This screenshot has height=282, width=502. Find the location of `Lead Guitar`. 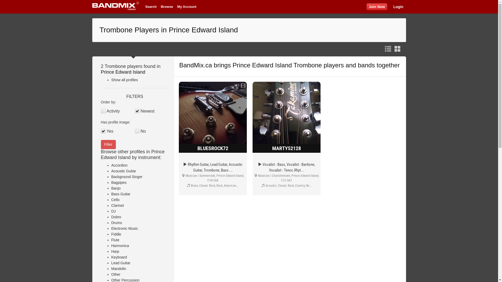

Lead Guitar is located at coordinates (121, 263).